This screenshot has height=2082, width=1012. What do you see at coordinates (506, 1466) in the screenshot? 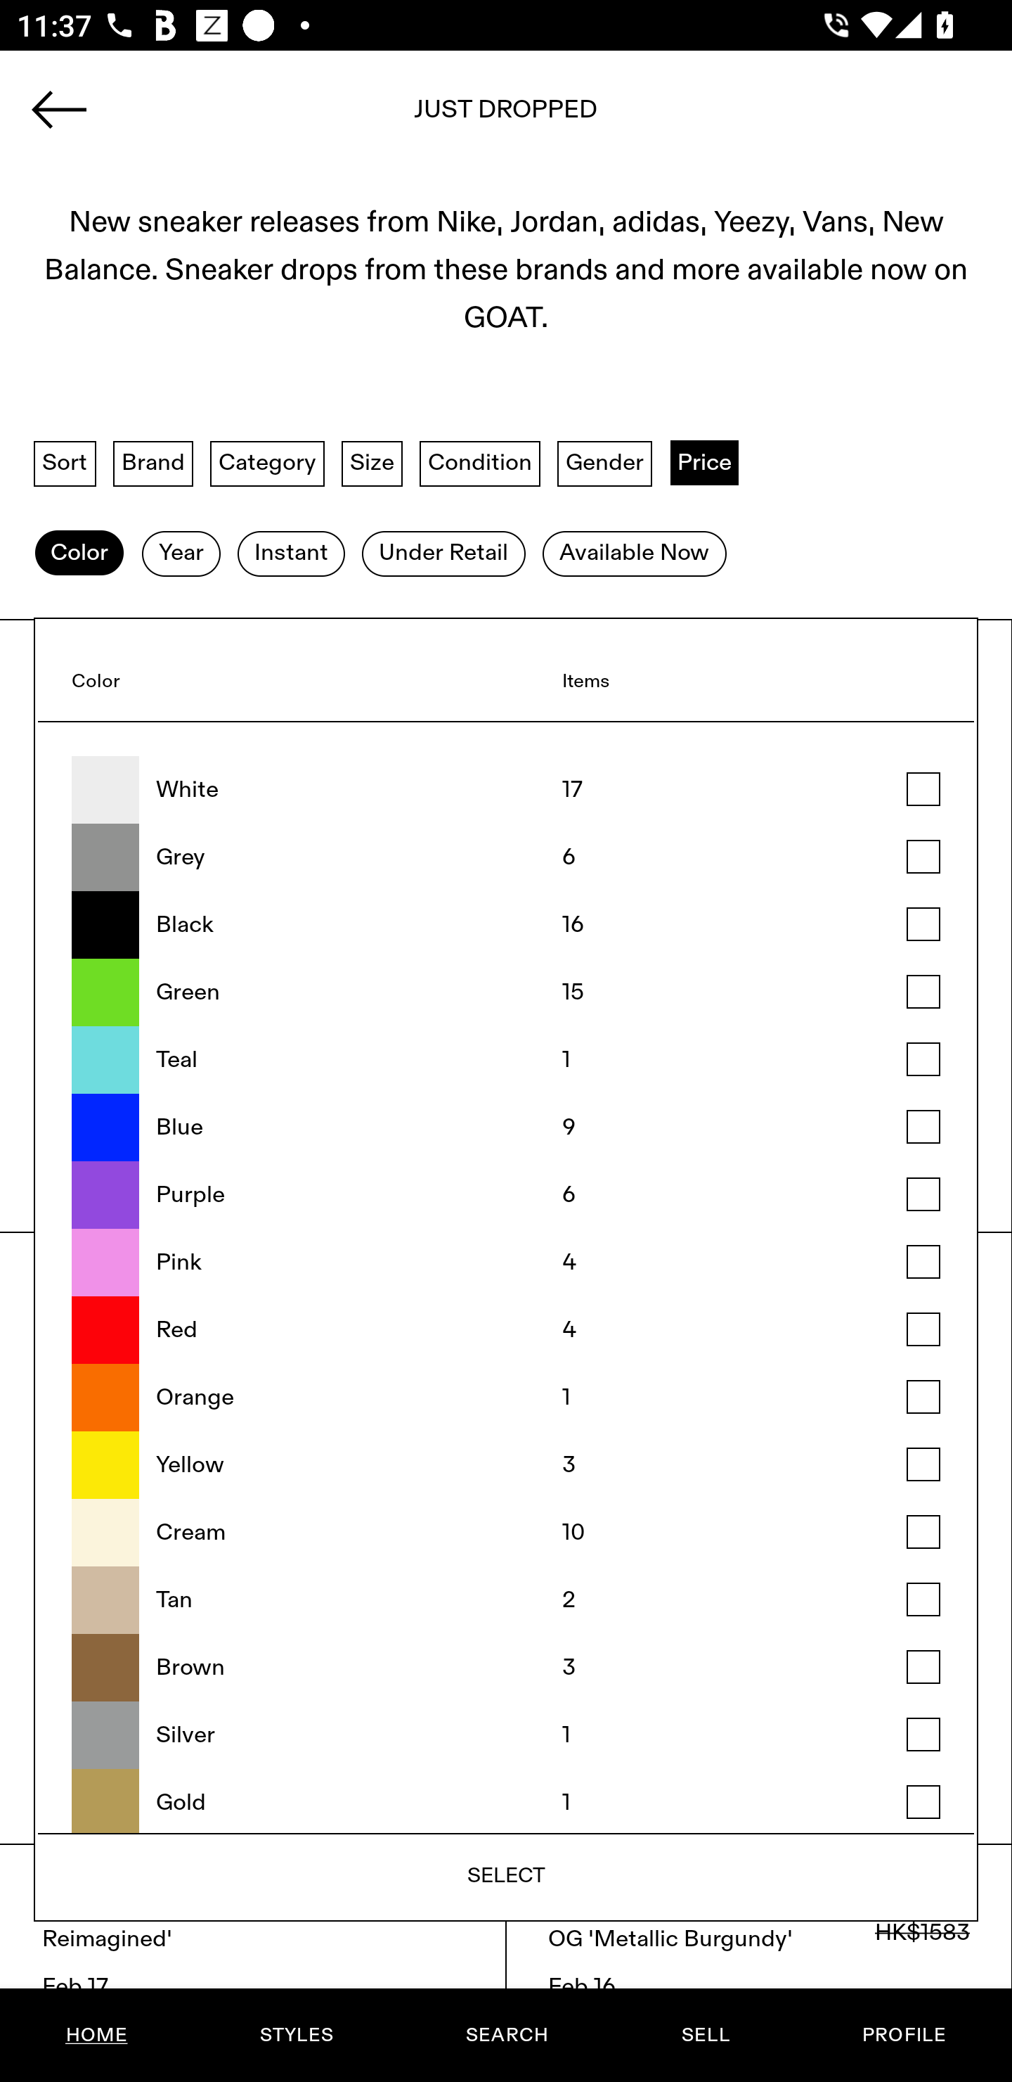
I see `Yellow 3` at bounding box center [506, 1466].